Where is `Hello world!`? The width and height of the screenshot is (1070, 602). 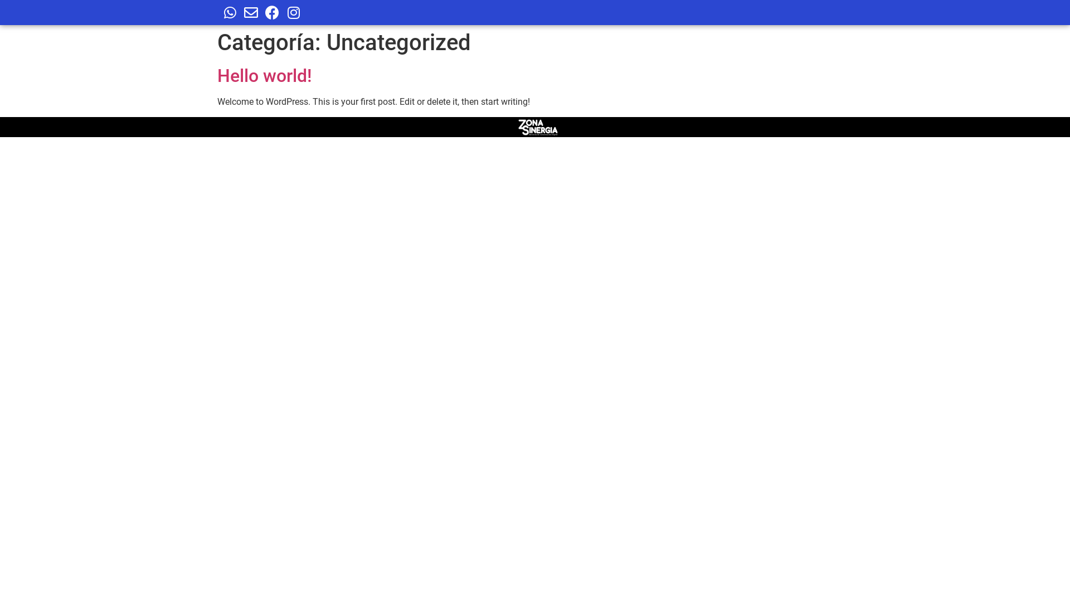 Hello world! is located at coordinates (265, 76).